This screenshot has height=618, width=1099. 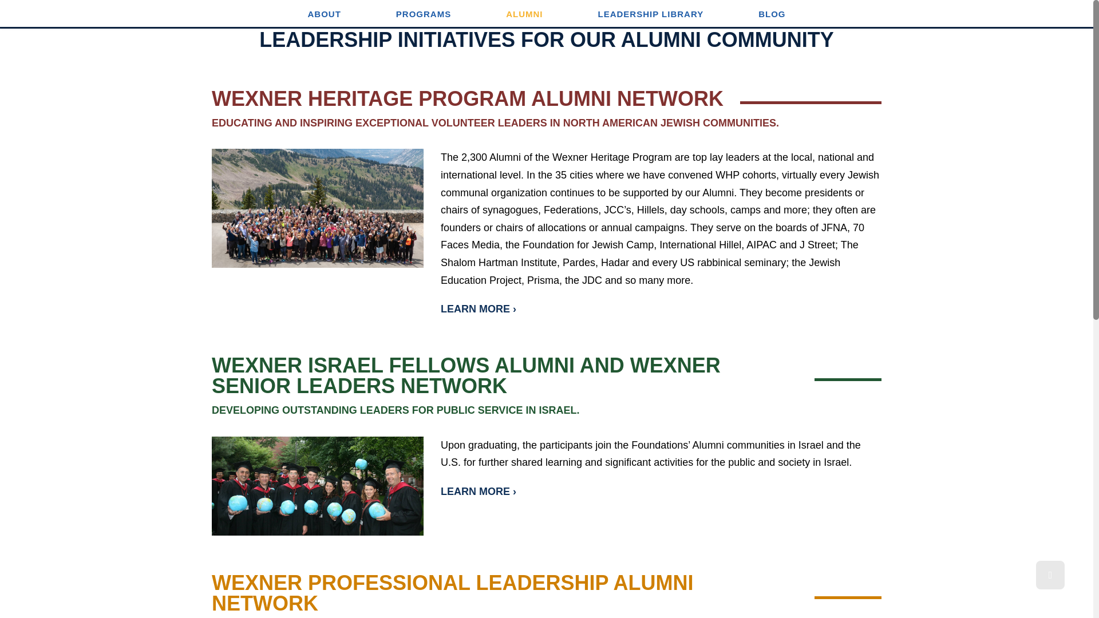 What do you see at coordinates (323, 14) in the screenshot?
I see `ABOUT` at bounding box center [323, 14].